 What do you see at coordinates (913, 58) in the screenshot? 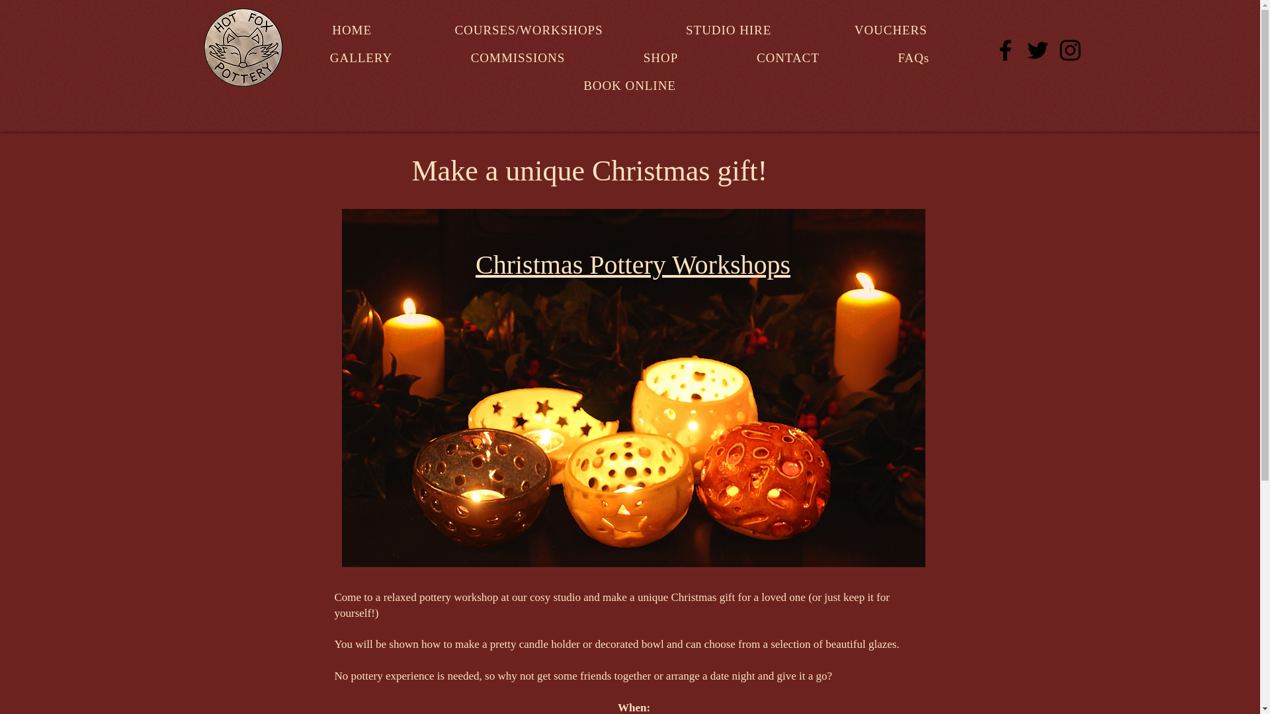
I see `FAQs` at bounding box center [913, 58].